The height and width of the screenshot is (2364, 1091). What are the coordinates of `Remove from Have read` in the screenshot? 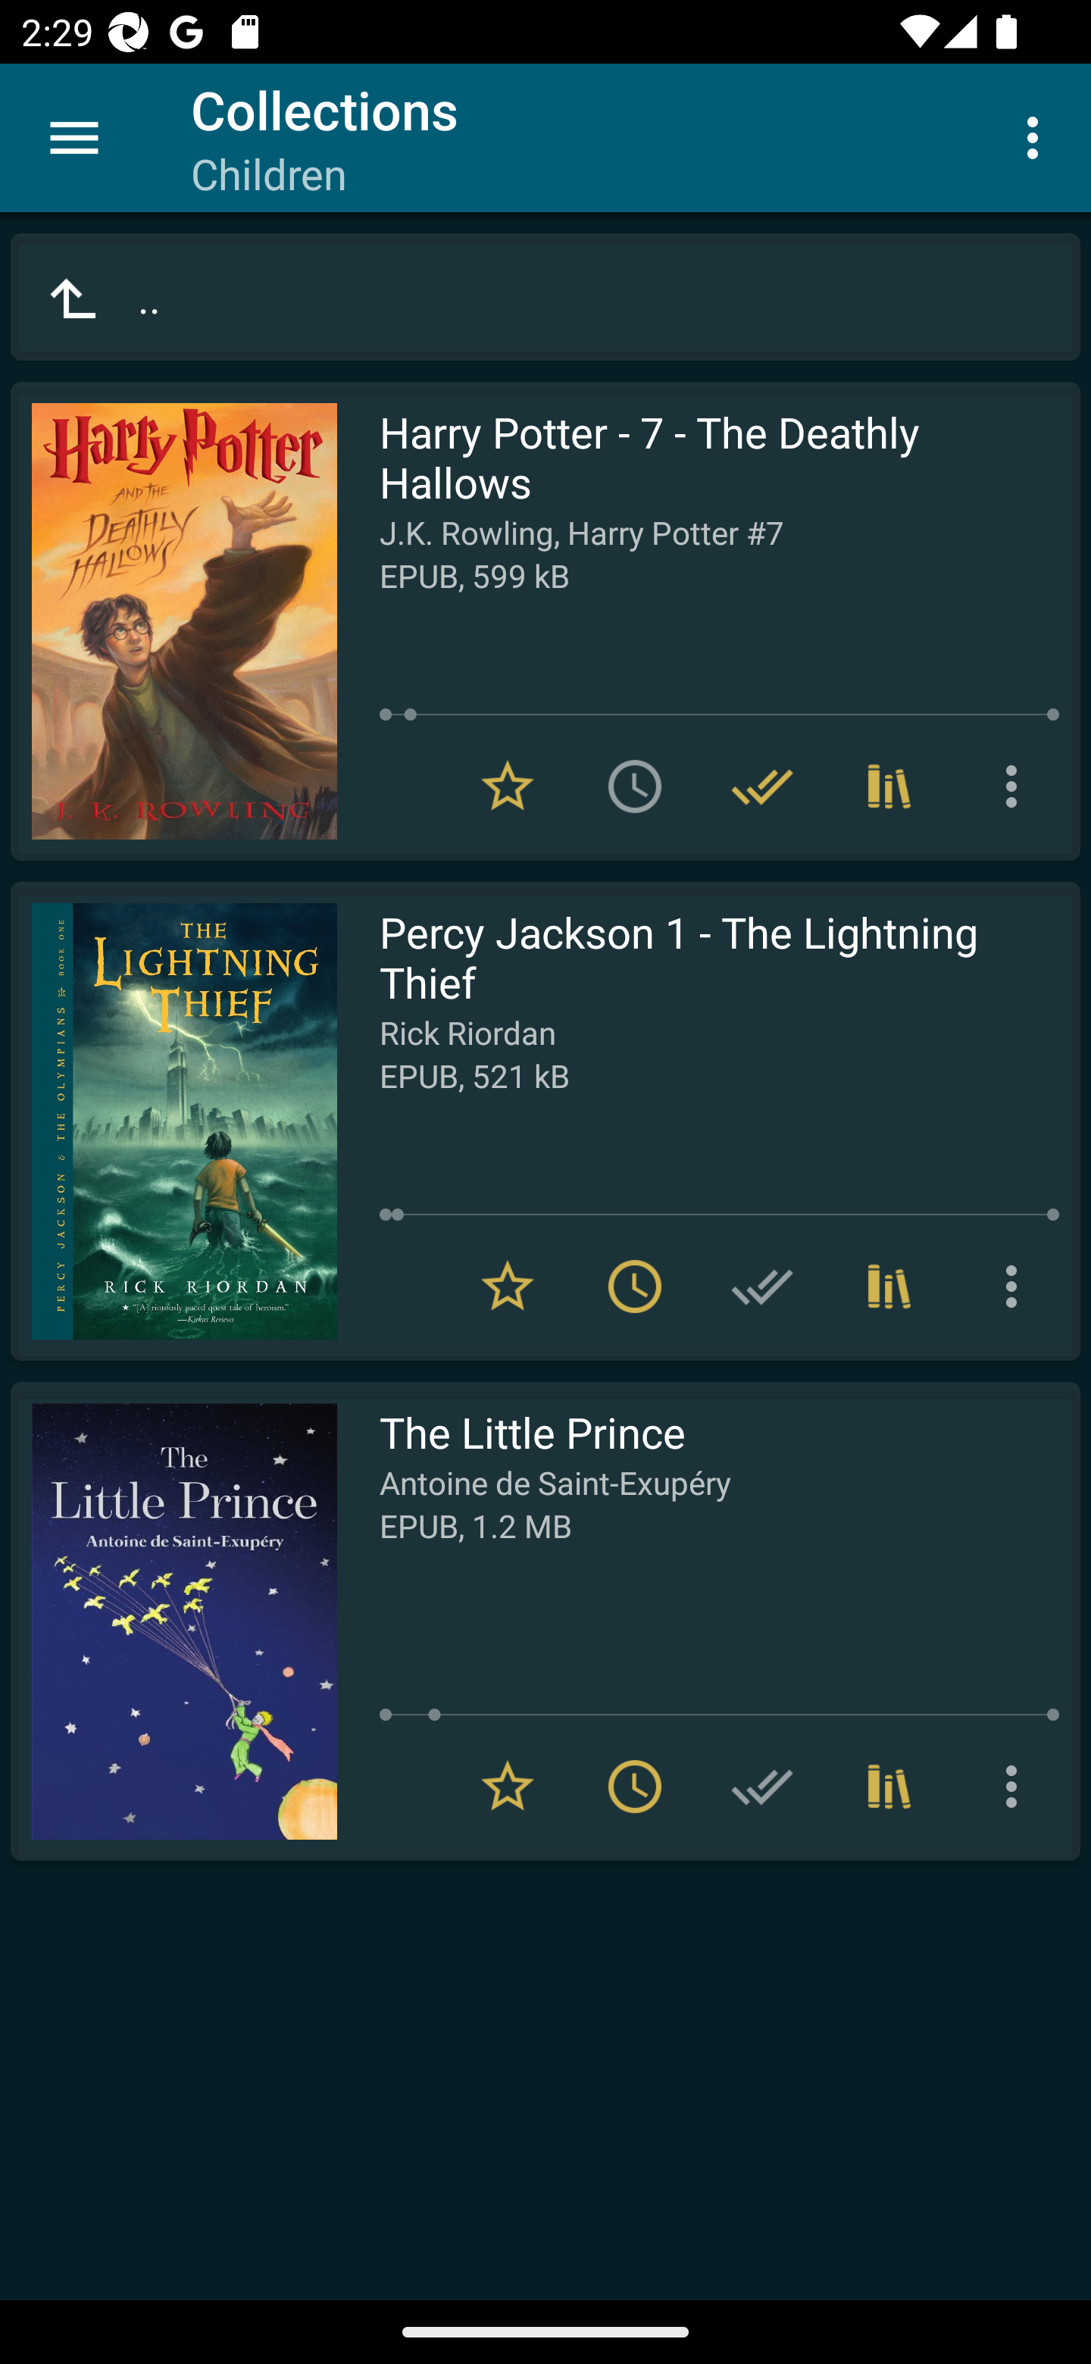 It's located at (762, 786).